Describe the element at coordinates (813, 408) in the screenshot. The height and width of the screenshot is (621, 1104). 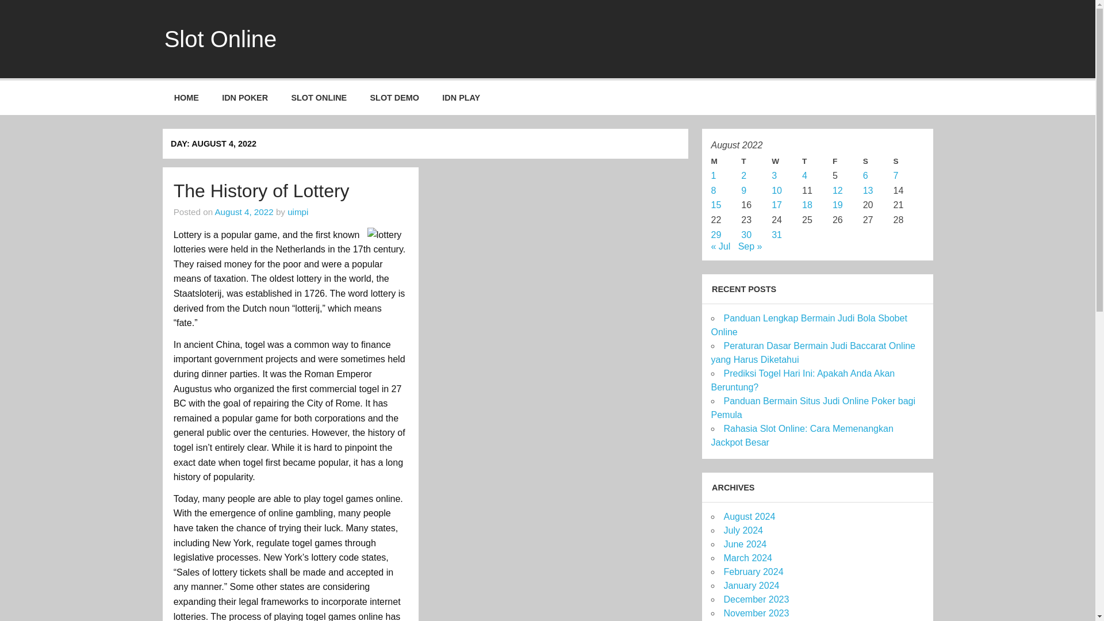
I see `Panduan Bermain Situs Judi Online Poker bagi Pemula` at that location.